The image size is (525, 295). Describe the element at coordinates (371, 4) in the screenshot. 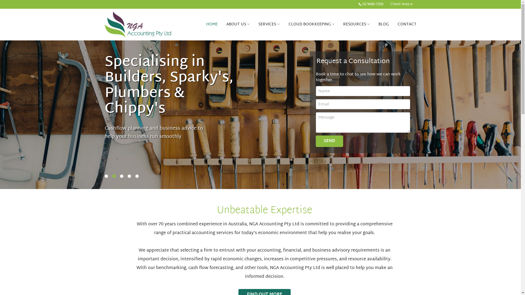

I see `02 9680 7200` at that location.